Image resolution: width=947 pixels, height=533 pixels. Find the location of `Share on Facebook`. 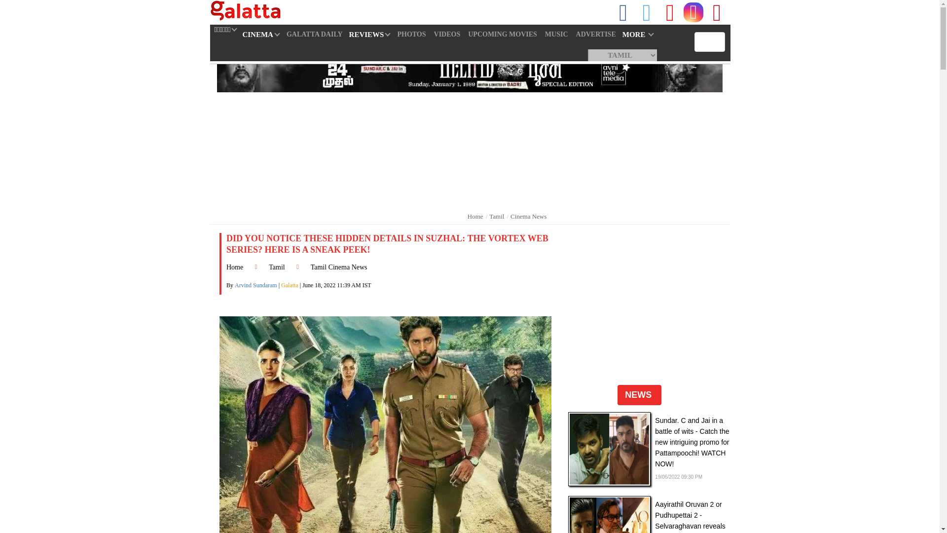

Share on Facebook is located at coordinates (623, 12).